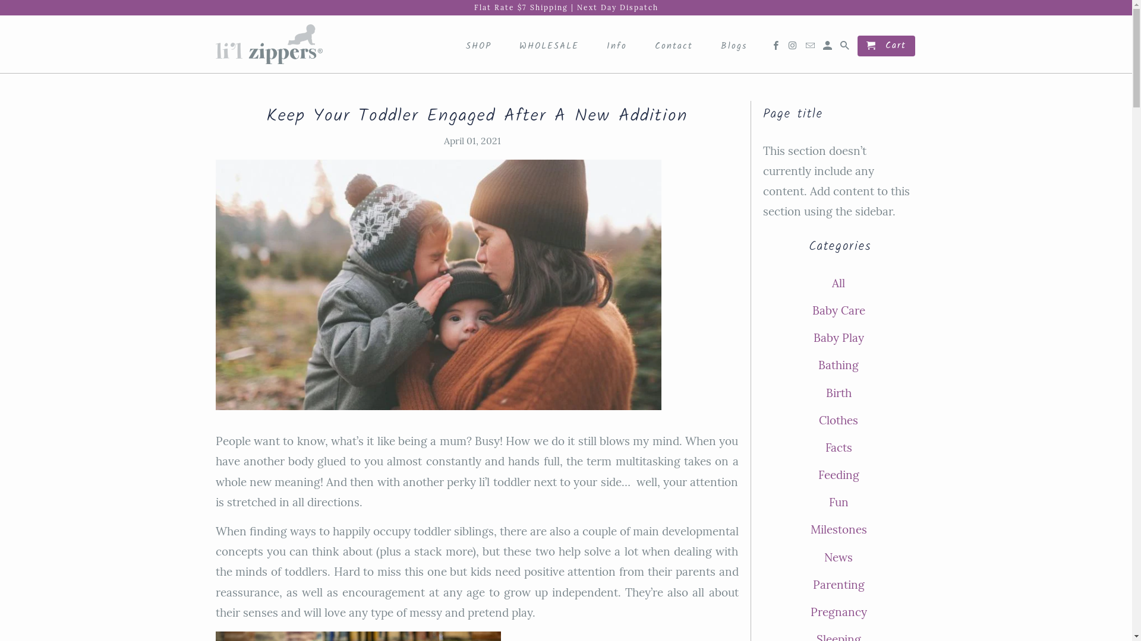 The image size is (1141, 641). What do you see at coordinates (836, 392) in the screenshot?
I see `Birth` at bounding box center [836, 392].